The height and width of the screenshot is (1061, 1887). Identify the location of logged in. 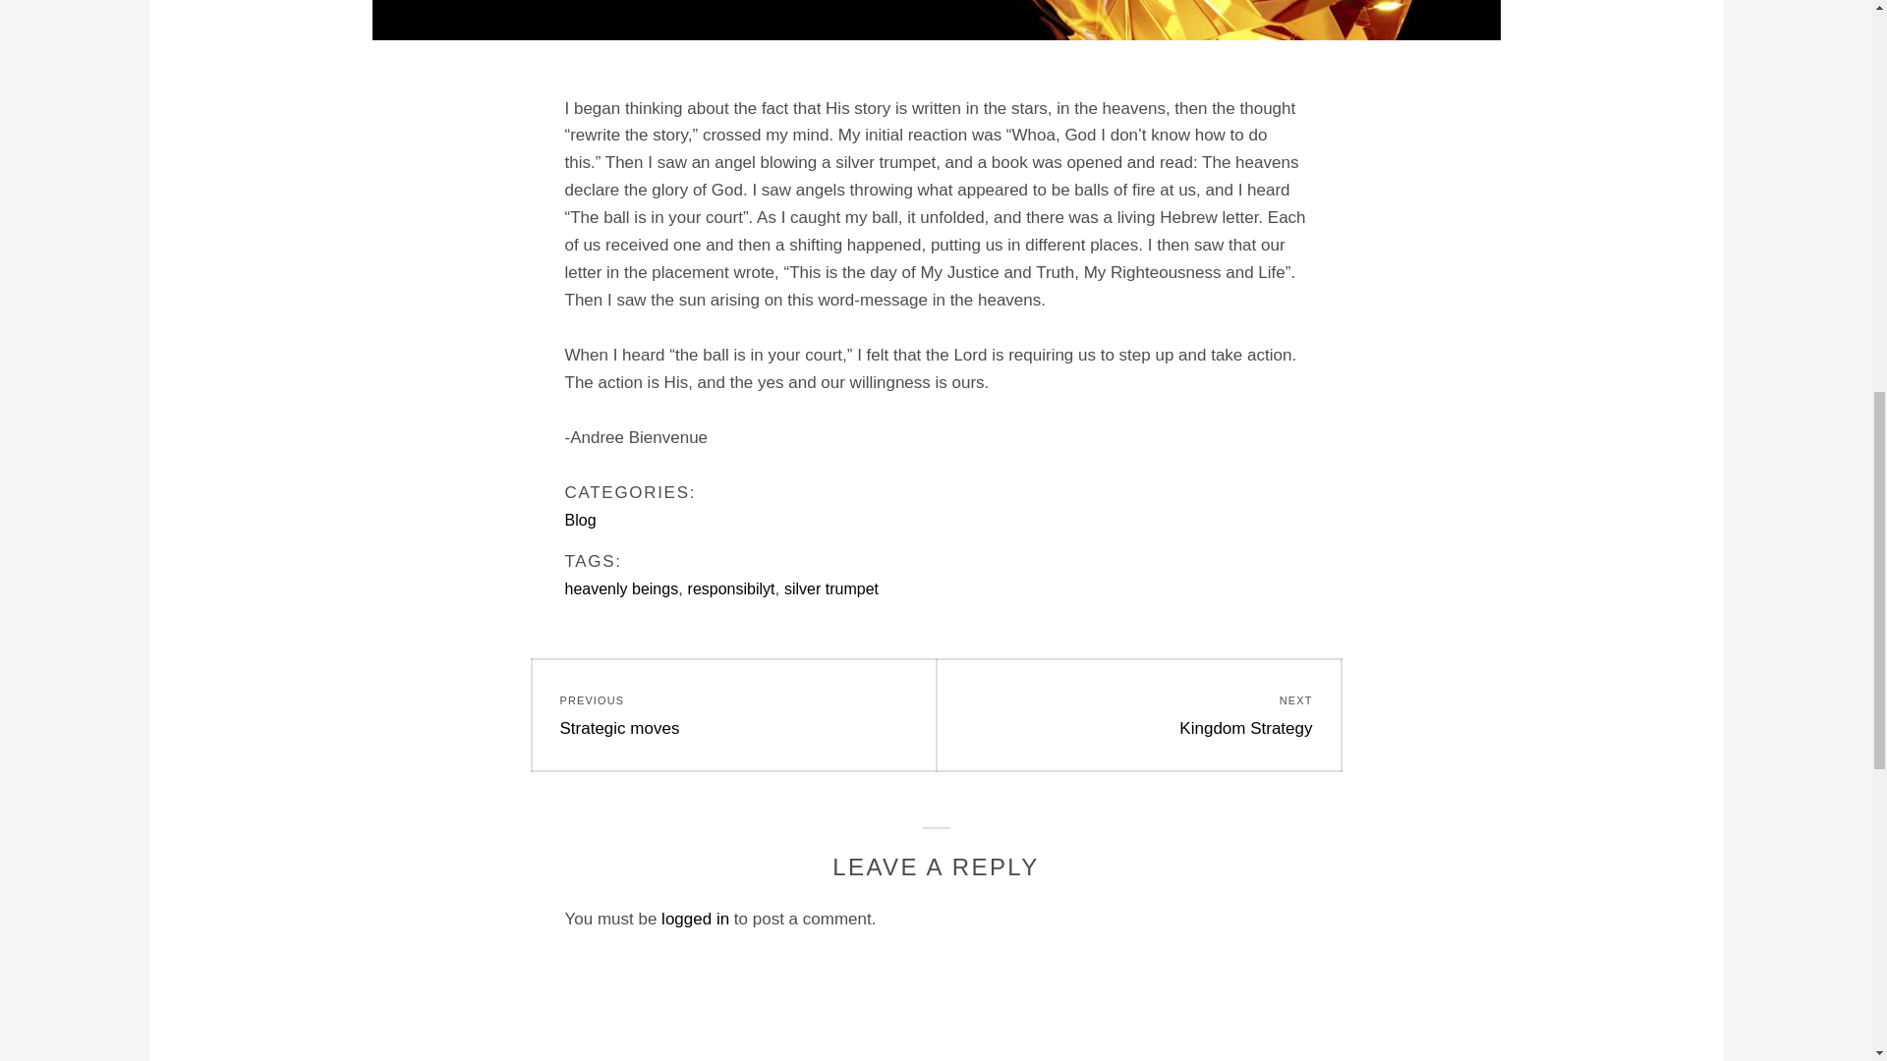
(580, 519).